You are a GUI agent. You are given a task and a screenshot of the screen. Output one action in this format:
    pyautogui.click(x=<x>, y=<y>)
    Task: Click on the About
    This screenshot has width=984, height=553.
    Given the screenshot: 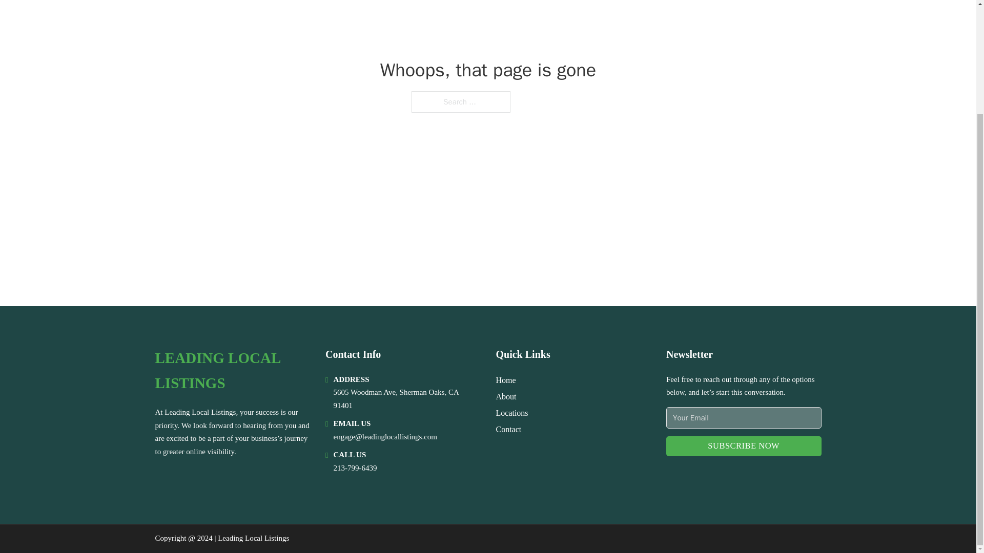 What is the action you would take?
    pyautogui.click(x=506, y=396)
    